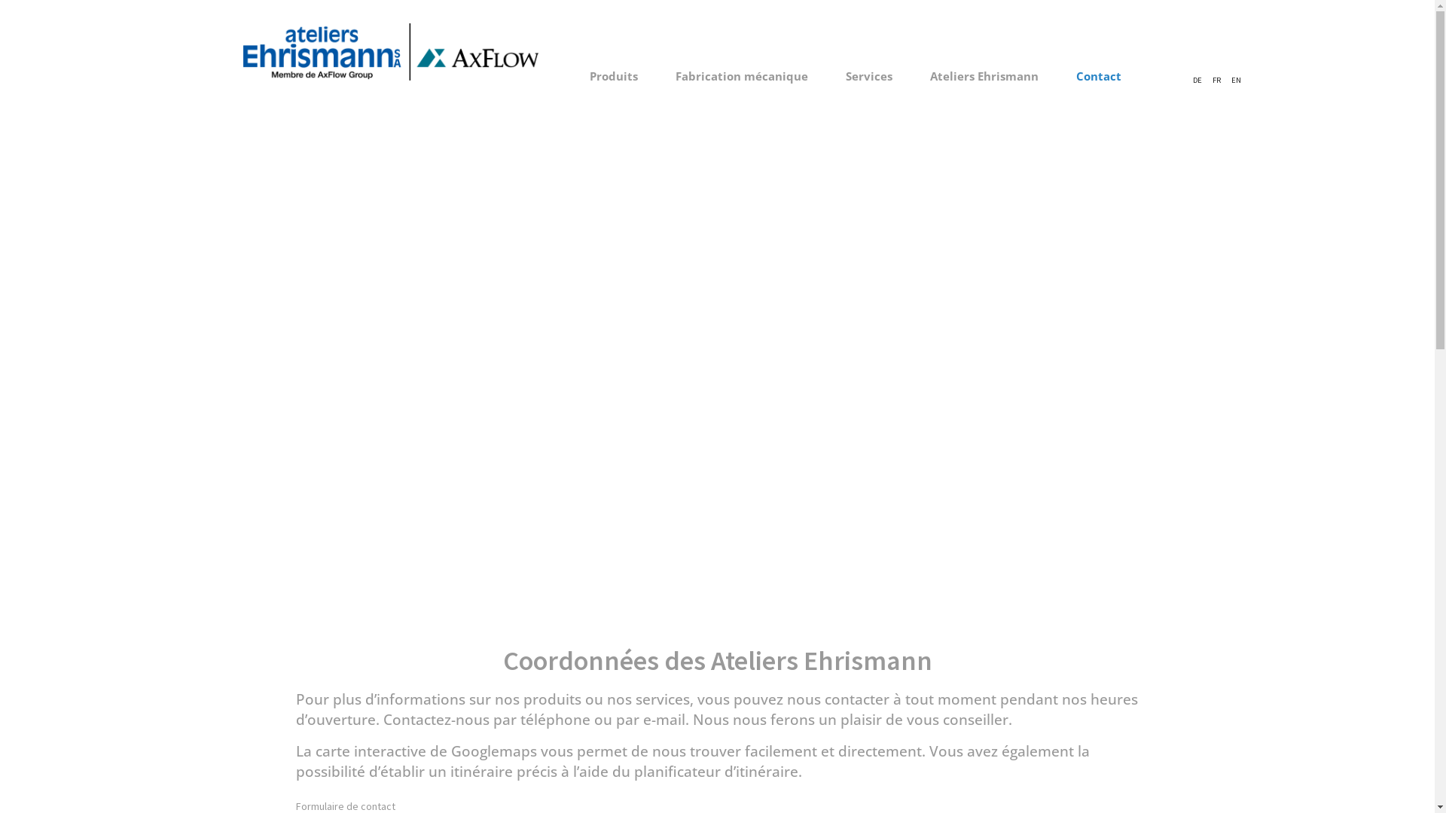  Describe the element at coordinates (869, 77) in the screenshot. I see `Services` at that location.